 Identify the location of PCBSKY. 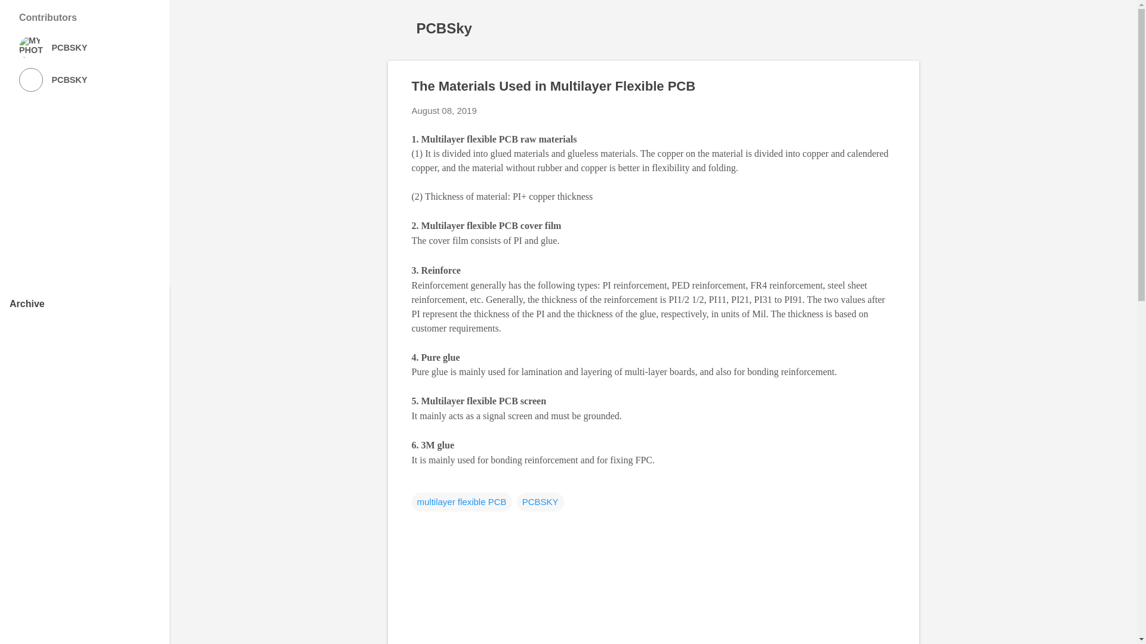
(85, 48).